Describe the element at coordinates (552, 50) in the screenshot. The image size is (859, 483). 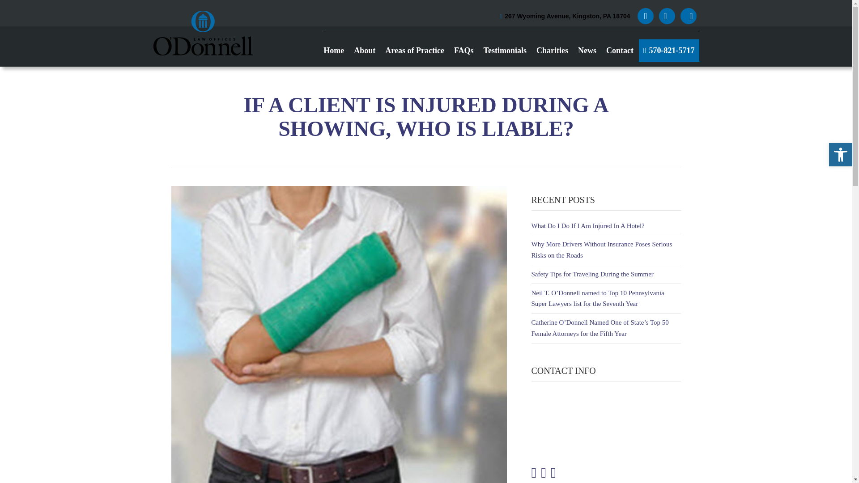
I see `Charities` at that location.